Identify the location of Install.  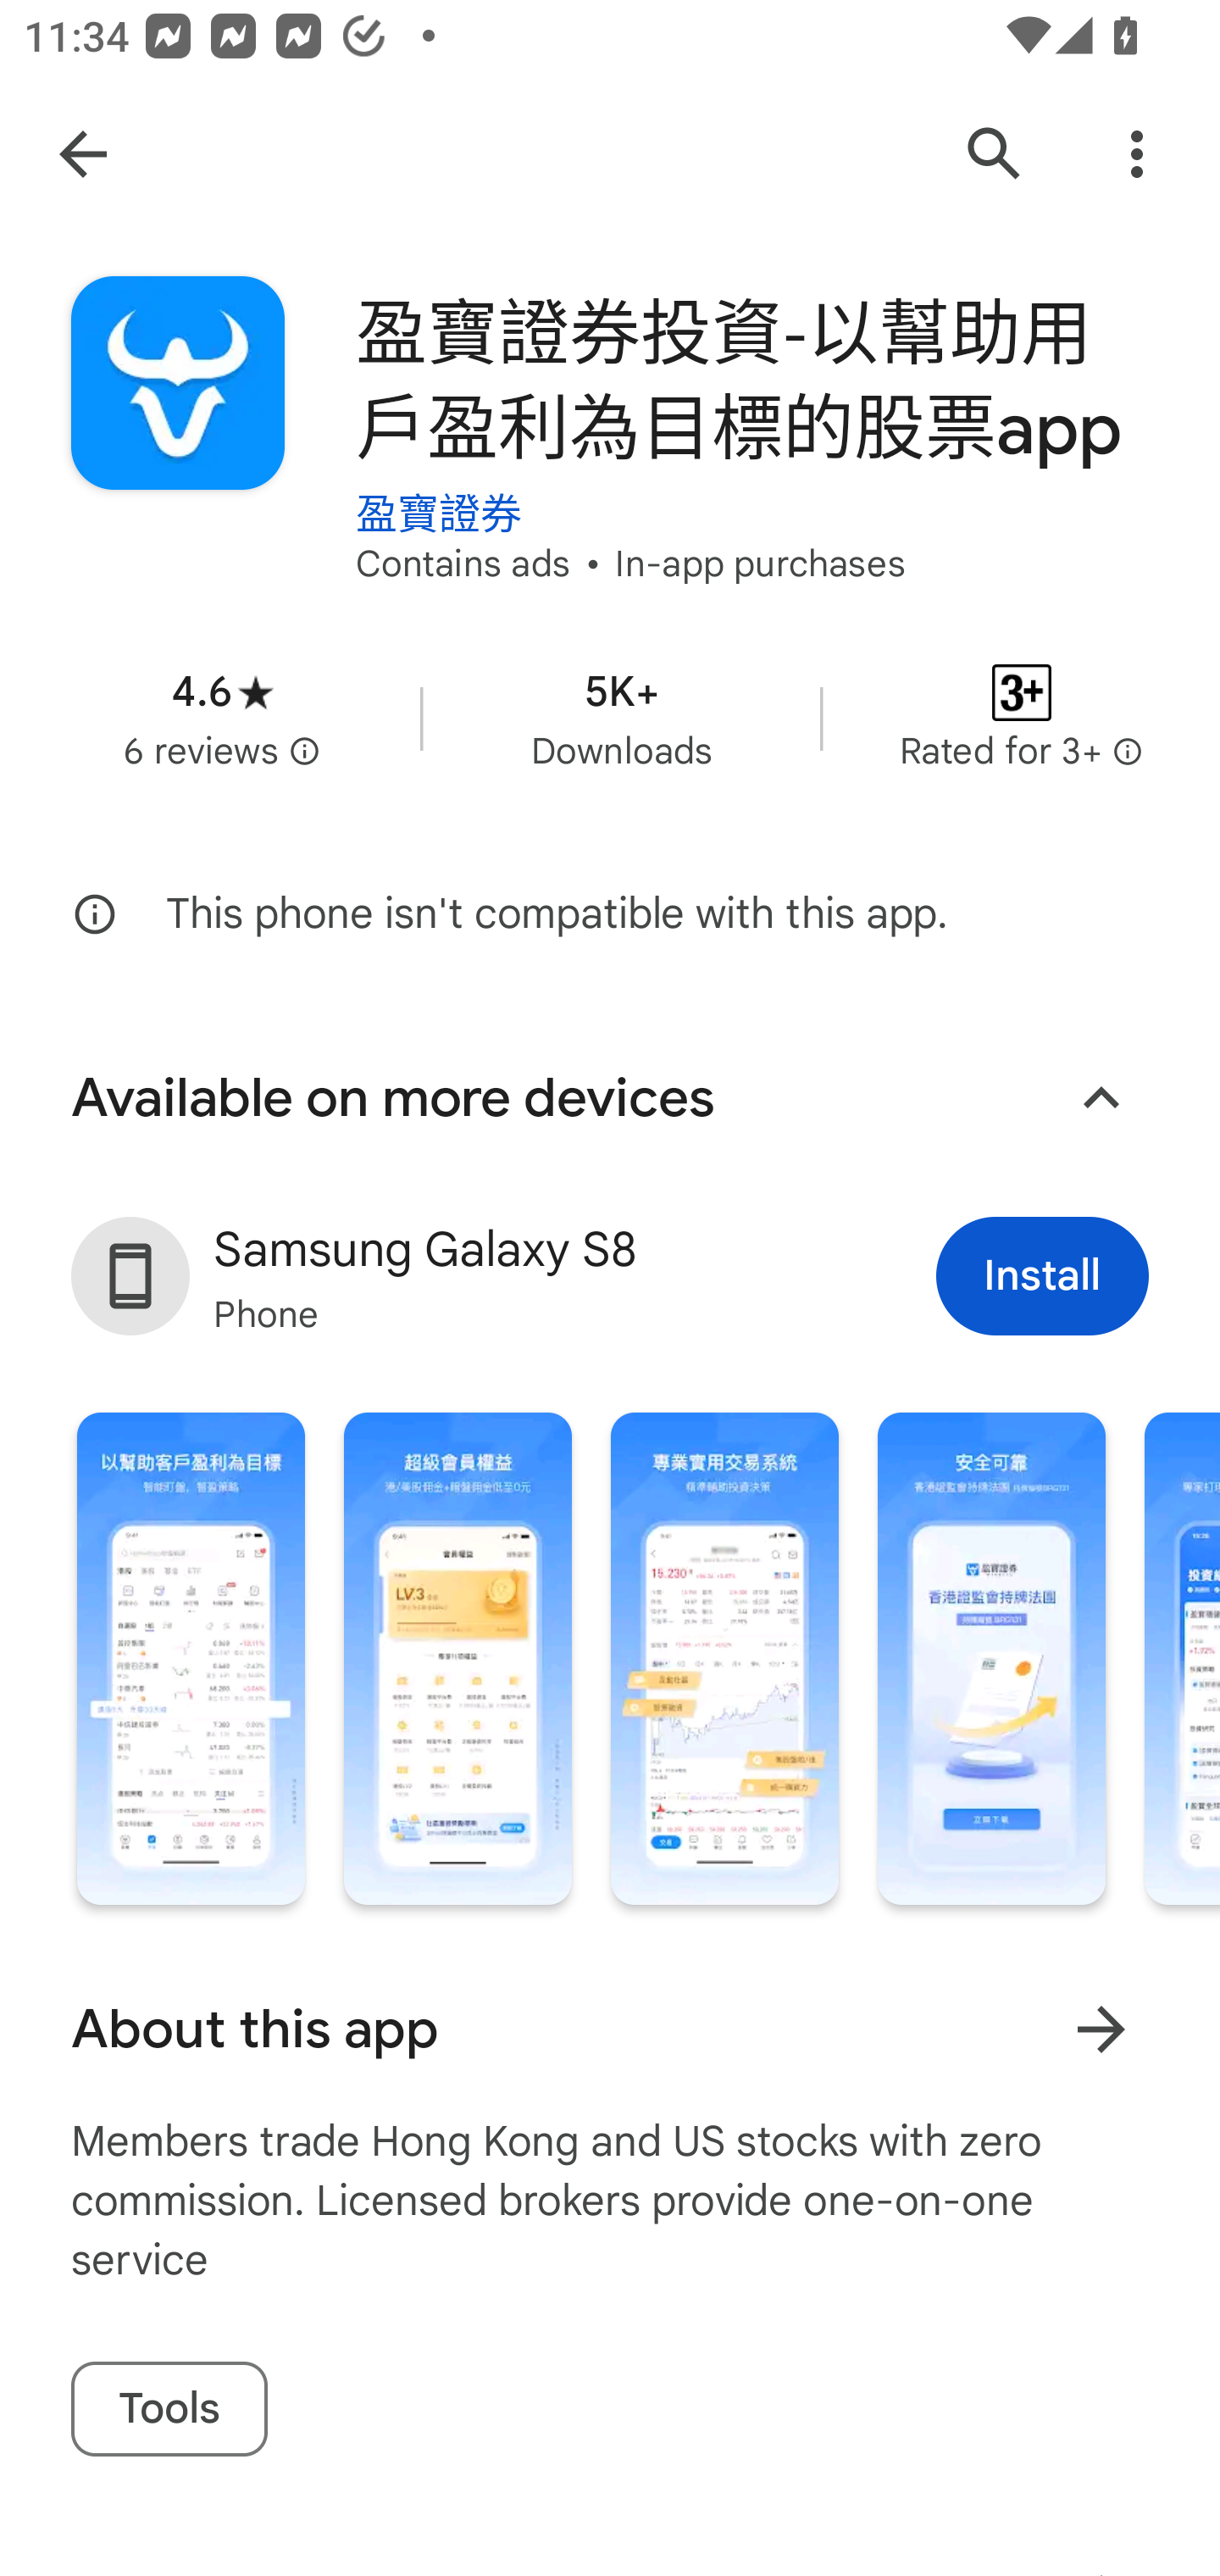
(1042, 1276).